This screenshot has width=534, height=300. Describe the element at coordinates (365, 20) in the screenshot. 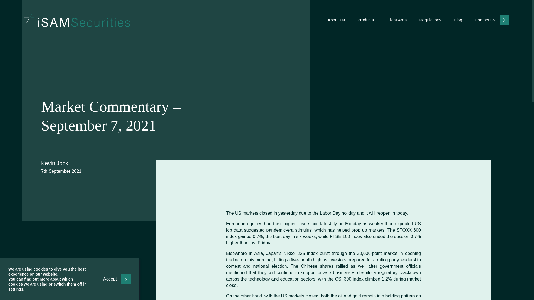

I see `Products` at that location.